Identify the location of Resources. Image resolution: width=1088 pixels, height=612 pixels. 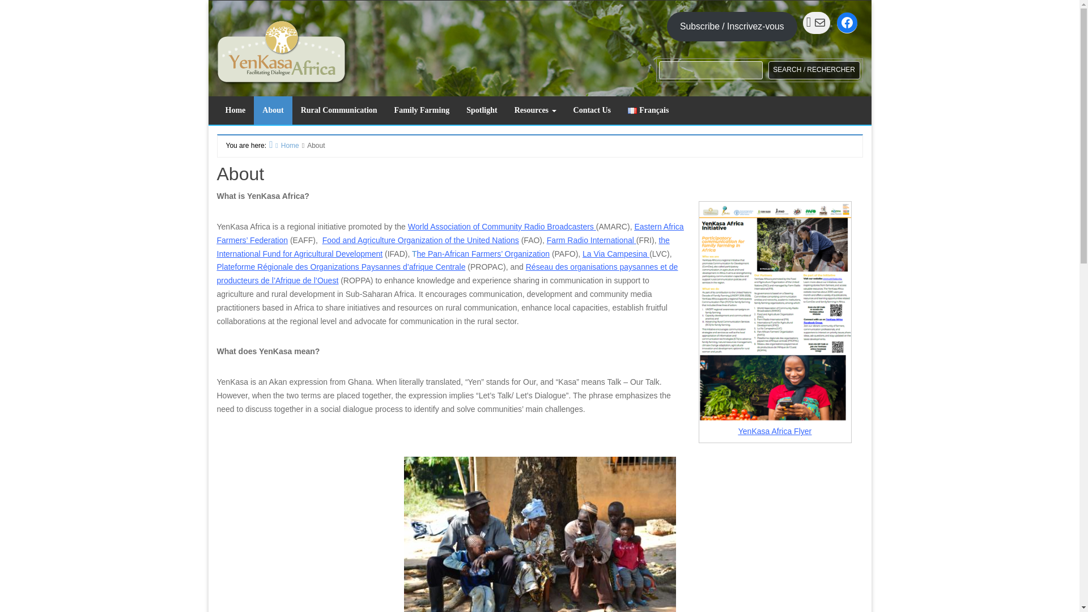
(535, 110).